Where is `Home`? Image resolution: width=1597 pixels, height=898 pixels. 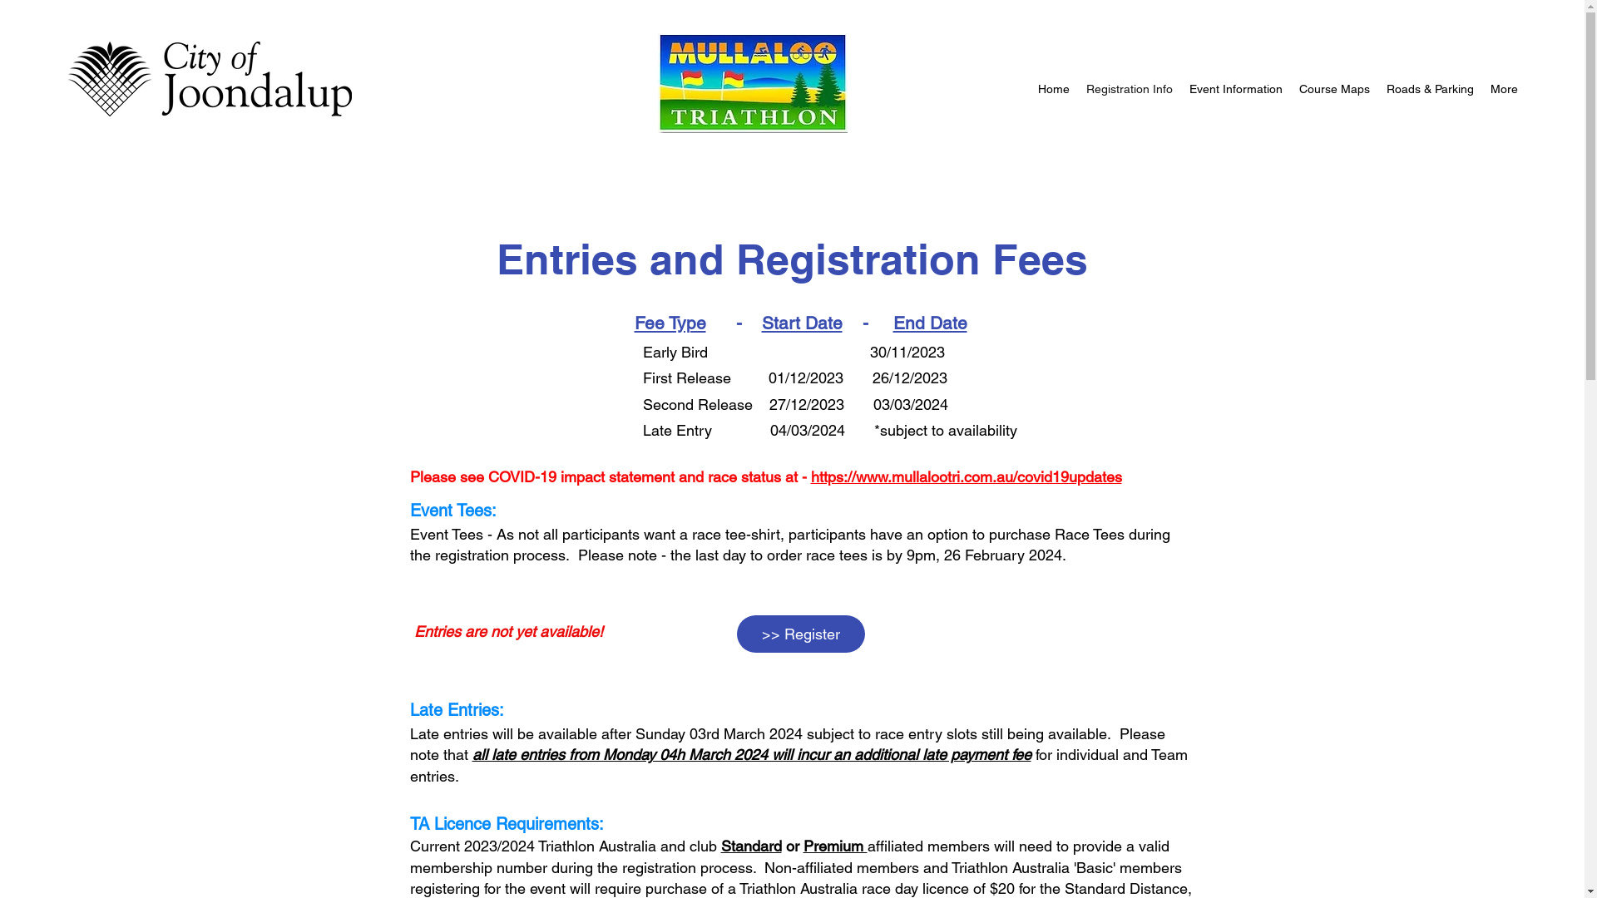 Home is located at coordinates (1054, 90).